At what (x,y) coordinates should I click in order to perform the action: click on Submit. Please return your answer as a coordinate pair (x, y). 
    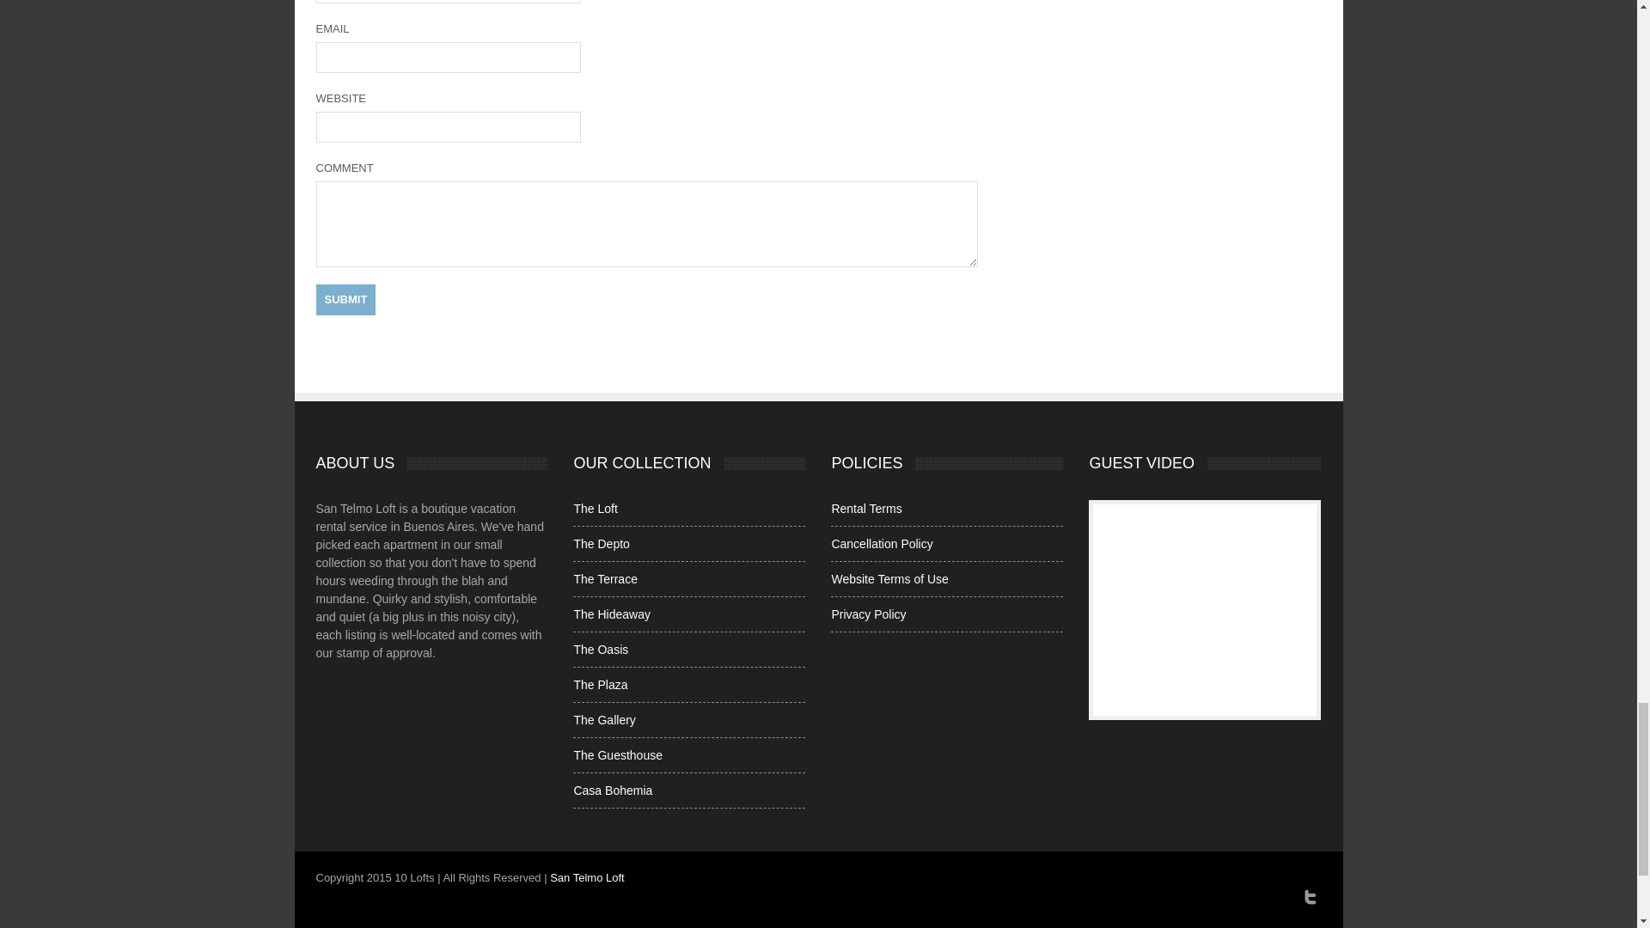
    Looking at the image, I should click on (345, 299).